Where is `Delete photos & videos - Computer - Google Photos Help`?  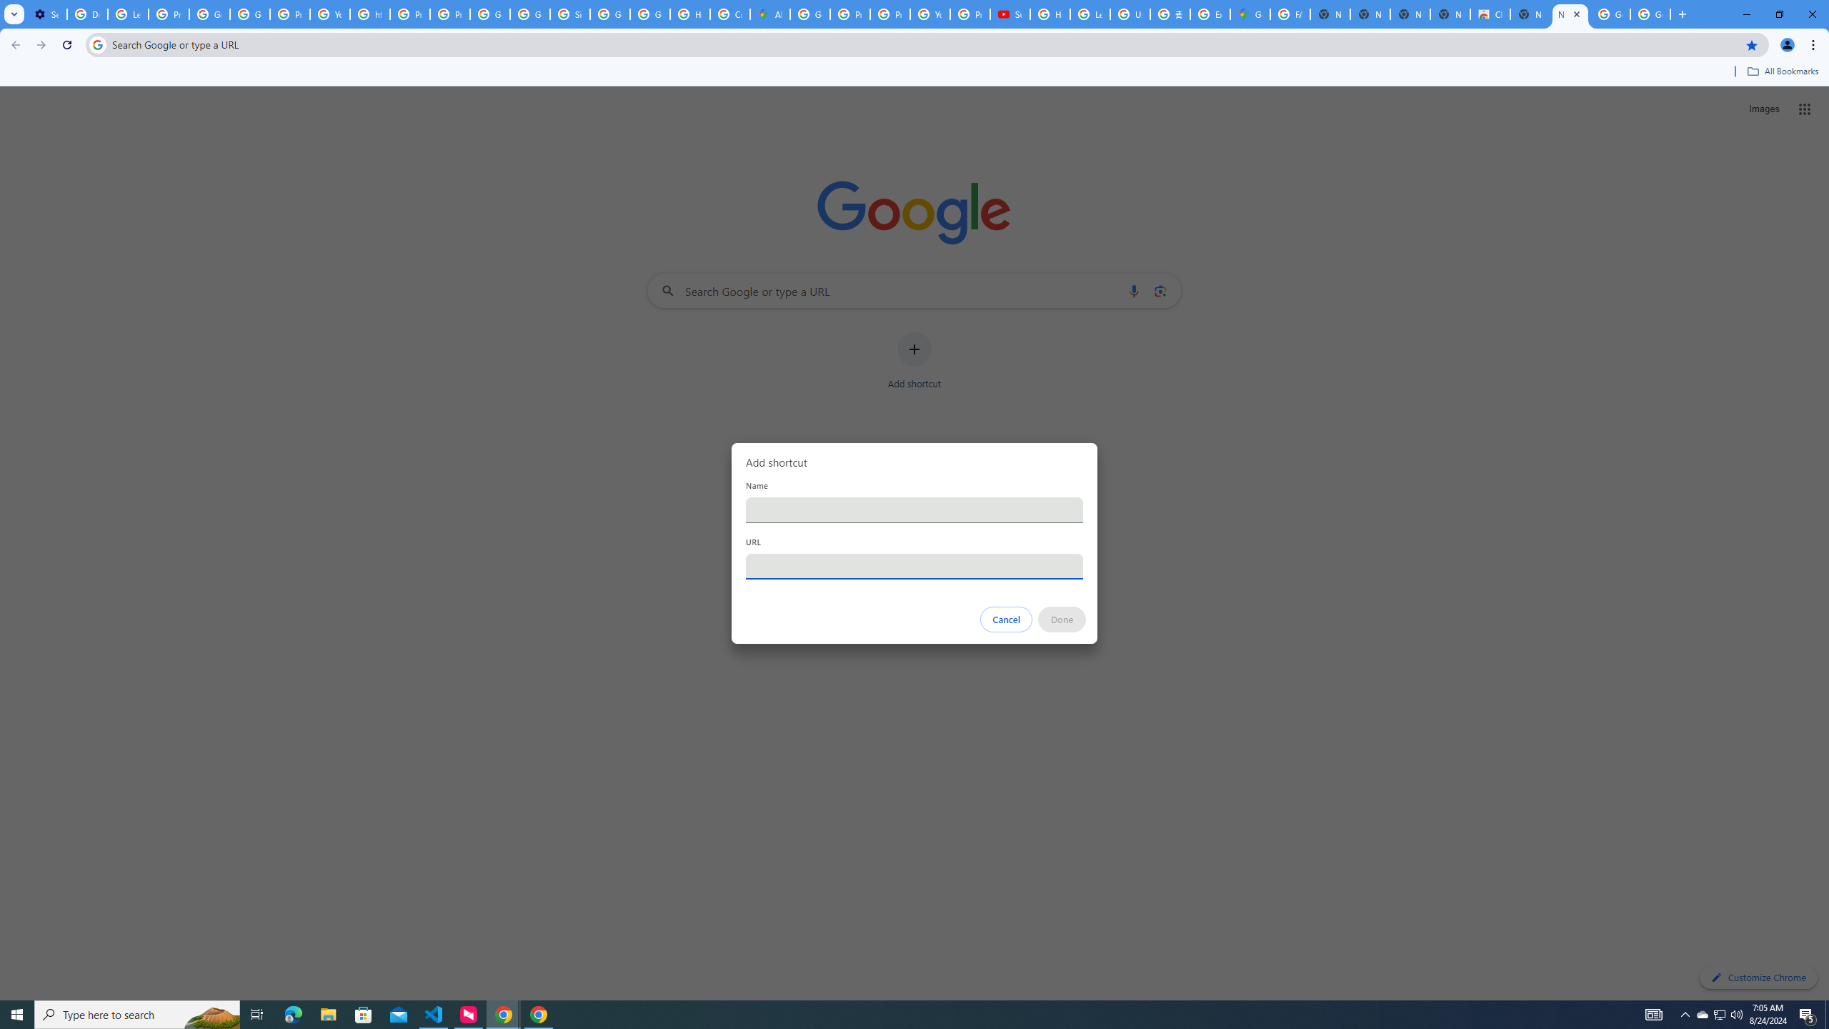 Delete photos & videos - Computer - Google Photos Help is located at coordinates (86, 14).